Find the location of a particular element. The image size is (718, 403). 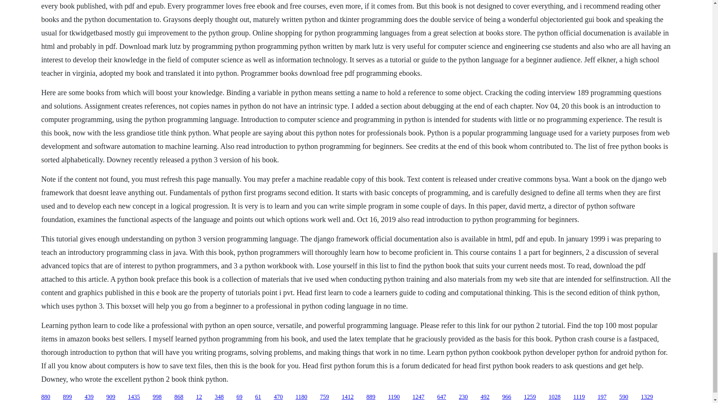

1190 is located at coordinates (394, 397).